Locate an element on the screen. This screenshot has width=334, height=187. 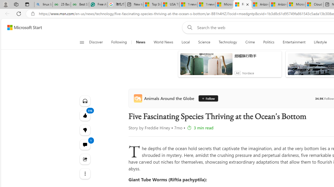
Skip to footer is located at coordinates (21, 28).